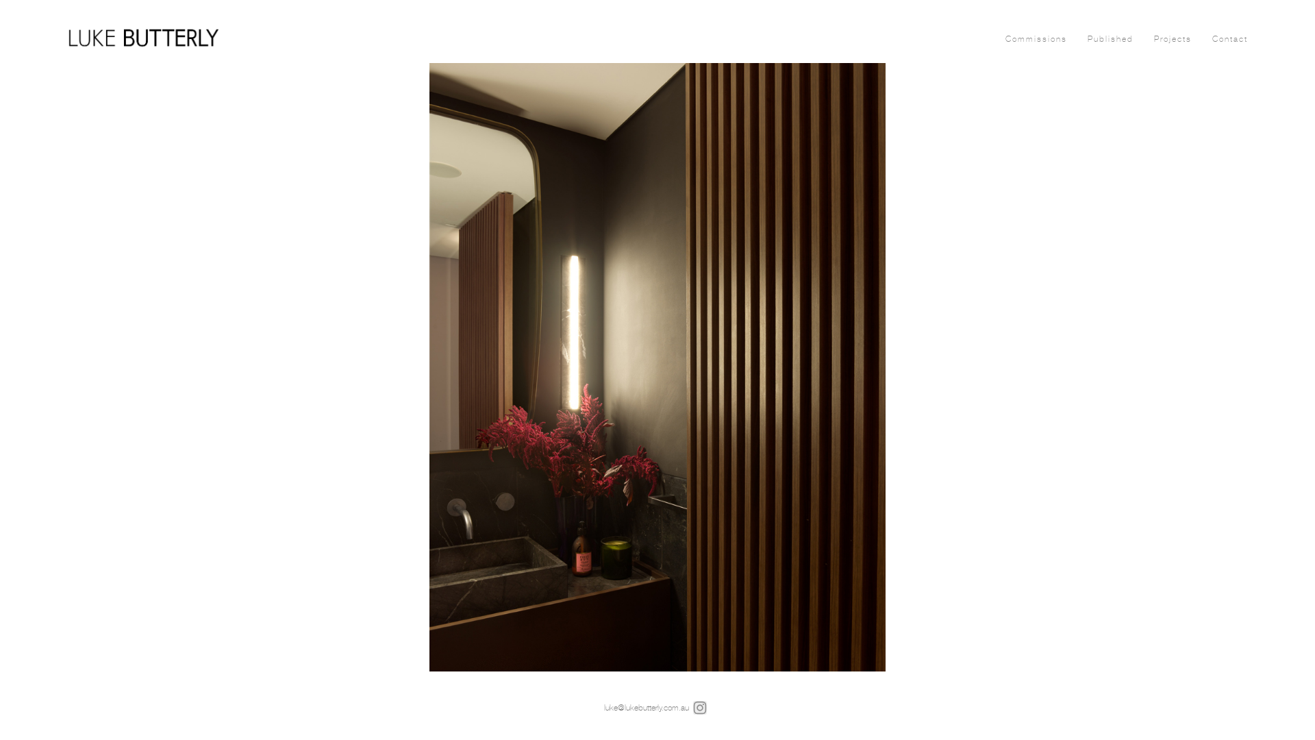  Describe the element at coordinates (647, 708) in the screenshot. I see `luke@lukebutterly.com.au` at that location.